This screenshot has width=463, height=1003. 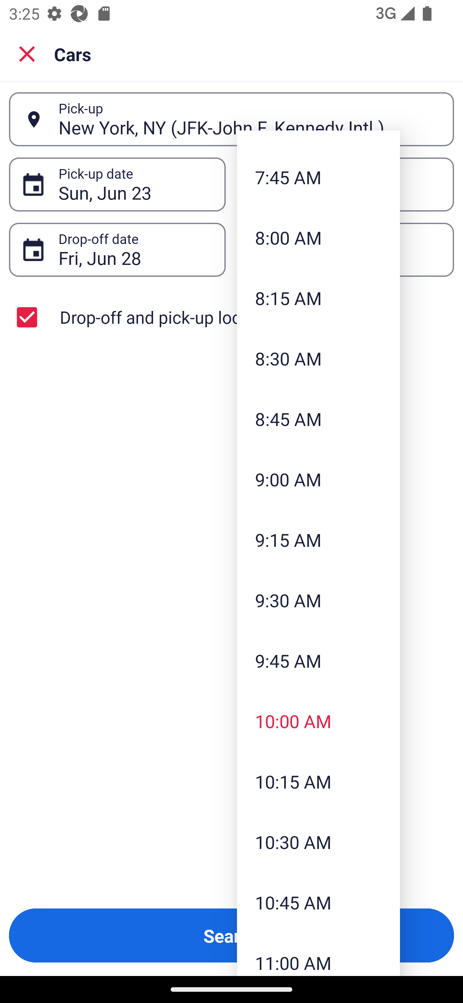 What do you see at coordinates (318, 721) in the screenshot?
I see `10:00 AM` at bounding box center [318, 721].